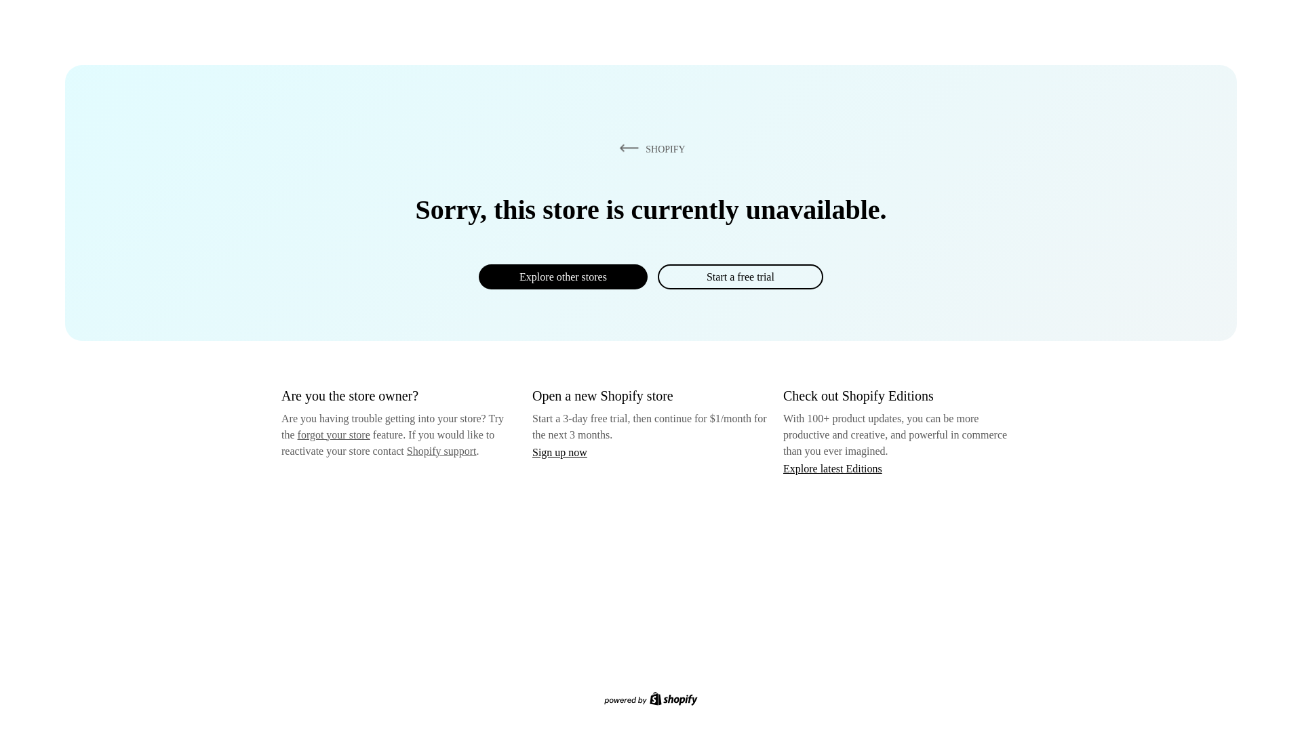  Describe the element at coordinates (740, 277) in the screenshot. I see `Start a free trial` at that location.